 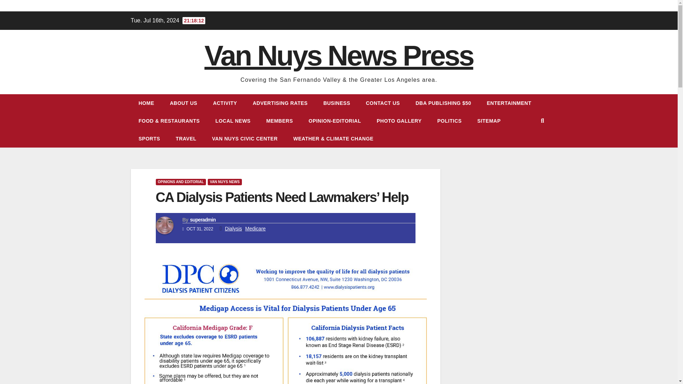 What do you see at coordinates (233, 121) in the screenshot?
I see `LOCAL NEWS` at bounding box center [233, 121].